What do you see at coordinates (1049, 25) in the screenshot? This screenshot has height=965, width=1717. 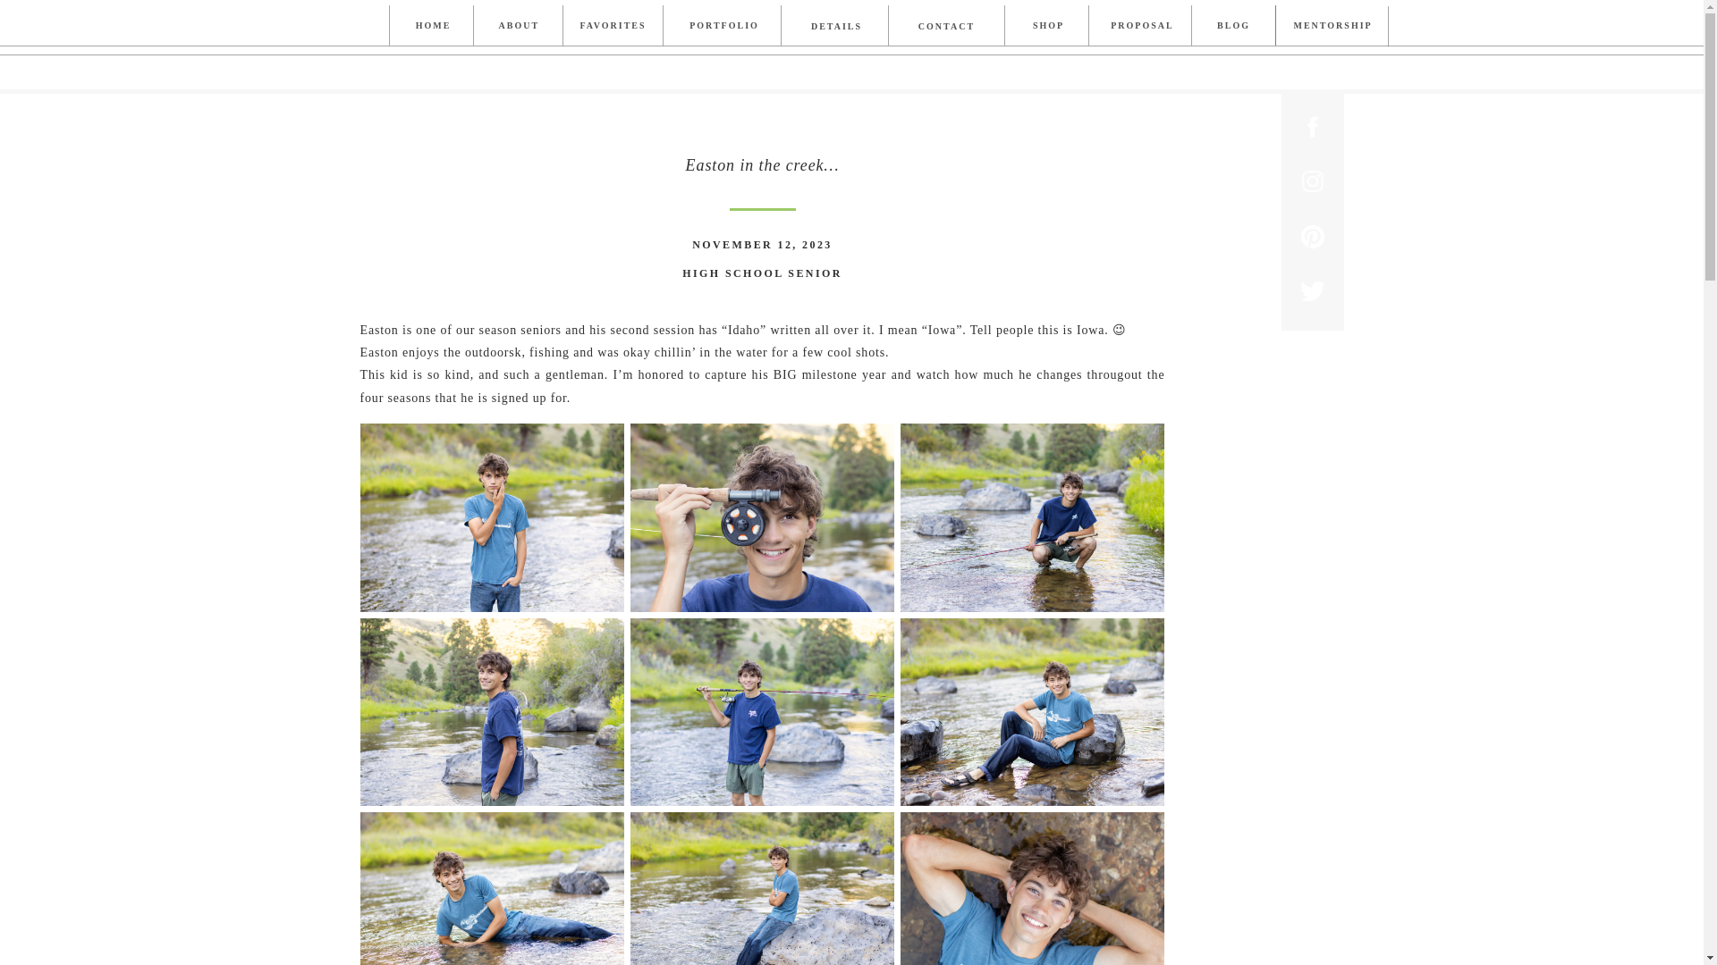 I see `SHOP` at bounding box center [1049, 25].